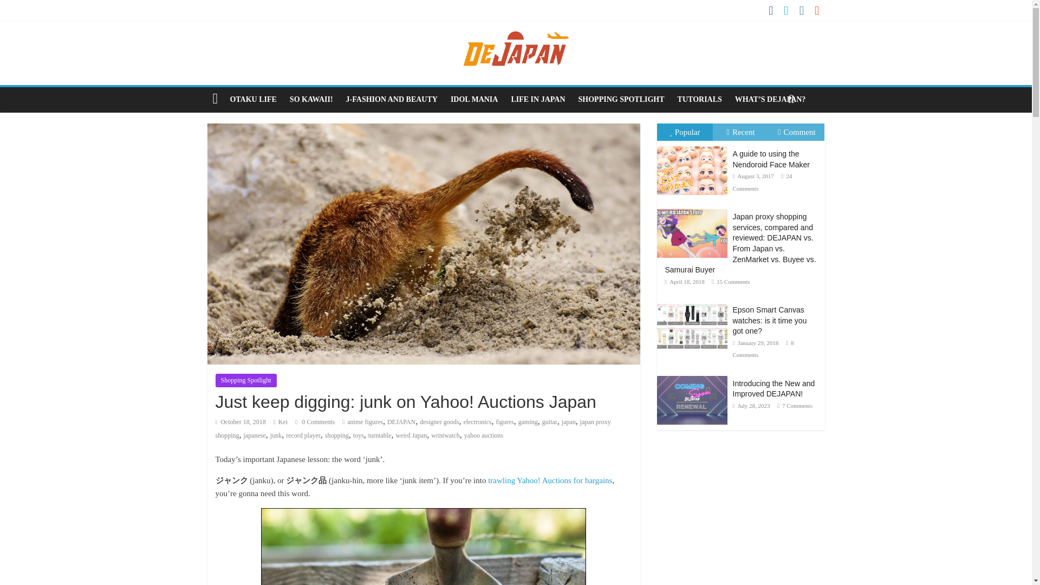 This screenshot has width=1040, height=585. Describe the element at coordinates (477, 422) in the screenshot. I see `electronics` at that location.